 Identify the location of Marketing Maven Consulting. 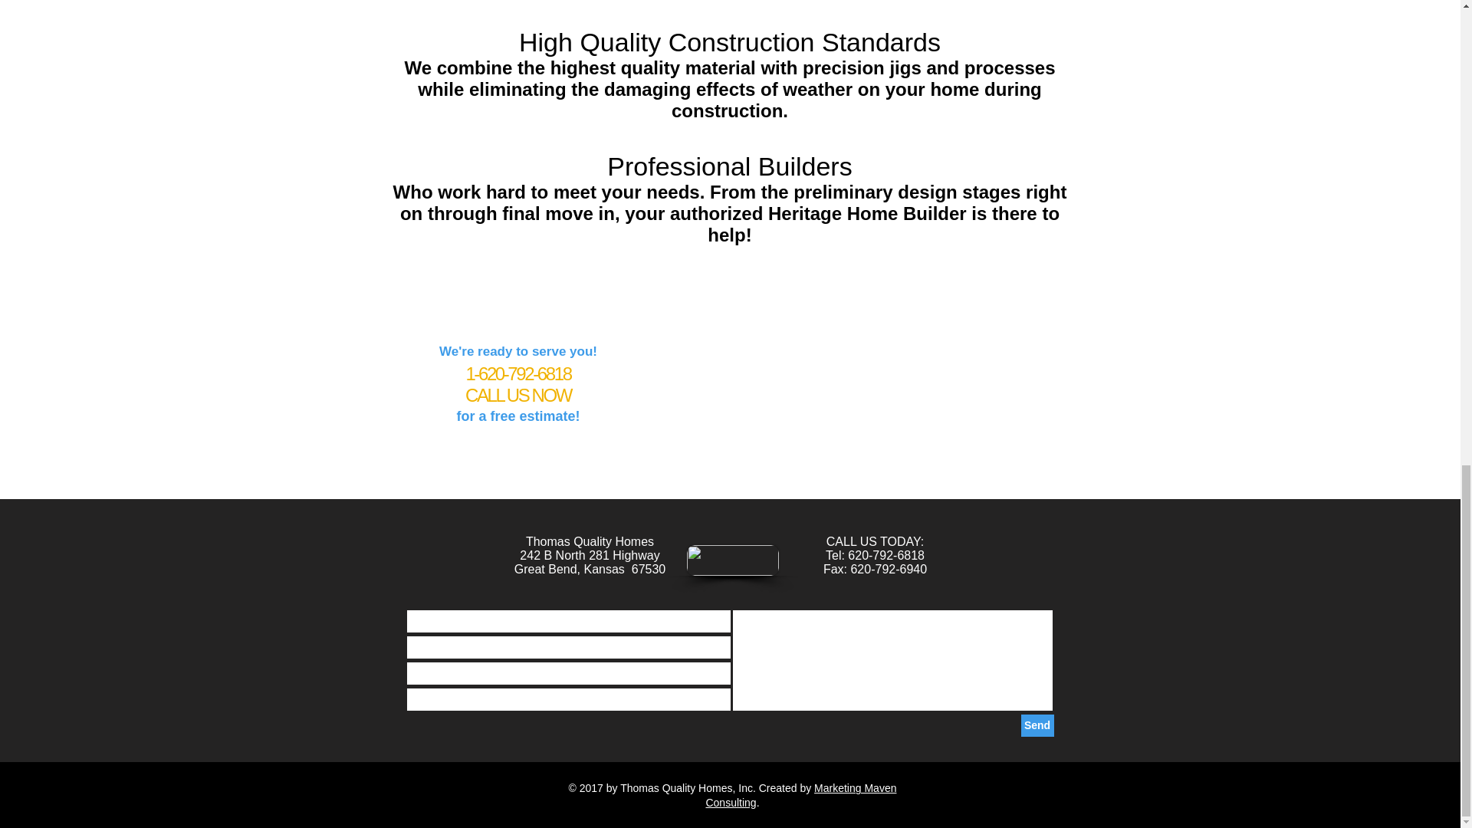
(800, 794).